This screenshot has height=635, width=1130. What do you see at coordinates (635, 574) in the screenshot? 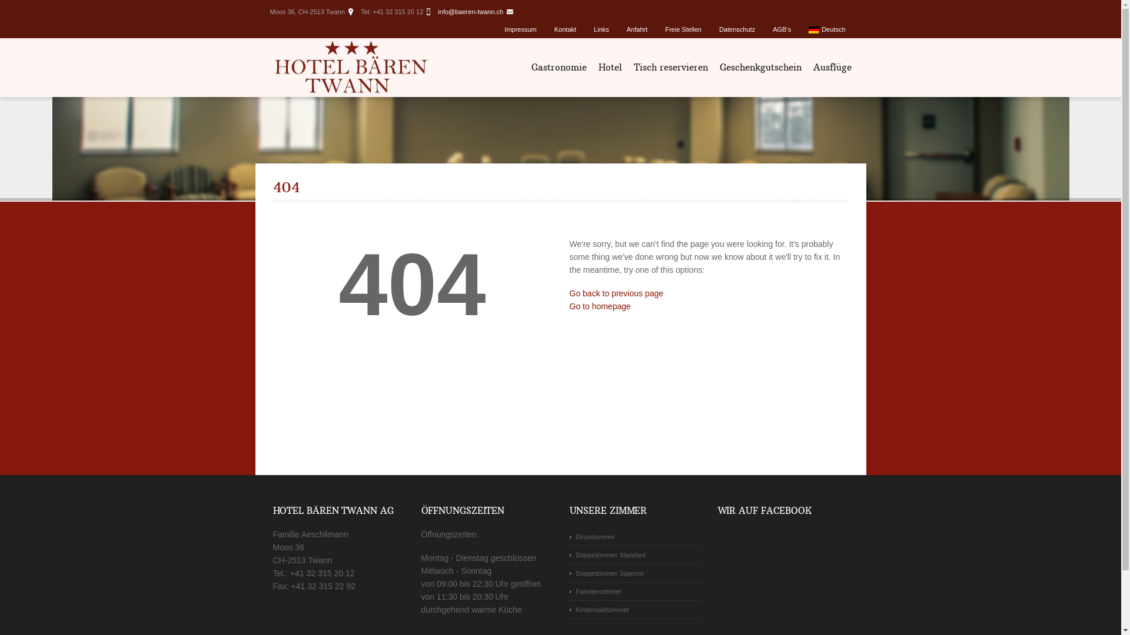
I see `Doppelzimmer Superior` at bounding box center [635, 574].